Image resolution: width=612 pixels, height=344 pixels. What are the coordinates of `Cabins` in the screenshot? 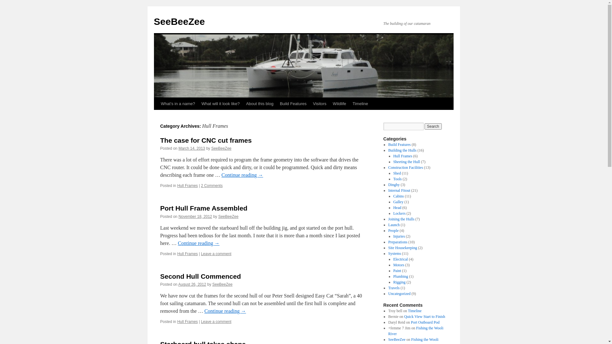 It's located at (398, 196).